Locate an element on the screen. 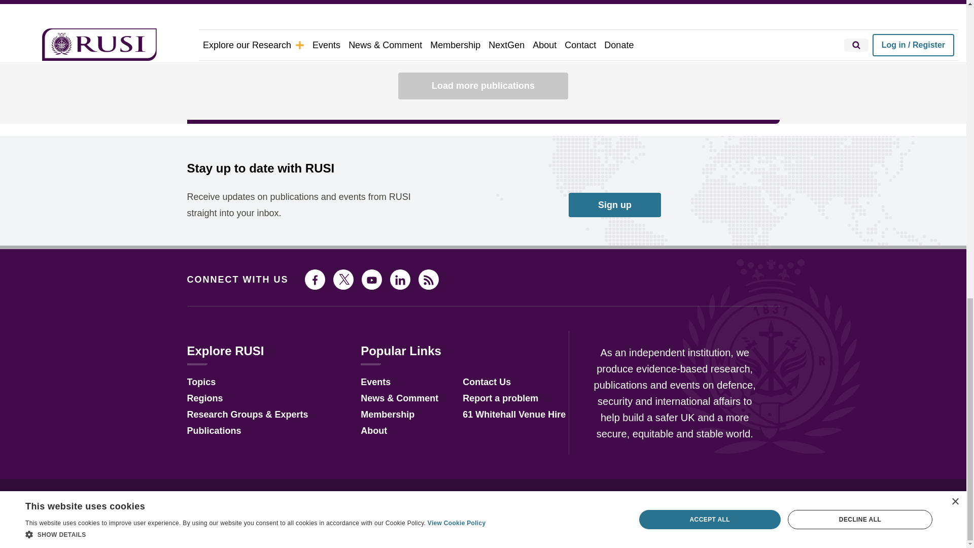  About is located at coordinates (373, 431).